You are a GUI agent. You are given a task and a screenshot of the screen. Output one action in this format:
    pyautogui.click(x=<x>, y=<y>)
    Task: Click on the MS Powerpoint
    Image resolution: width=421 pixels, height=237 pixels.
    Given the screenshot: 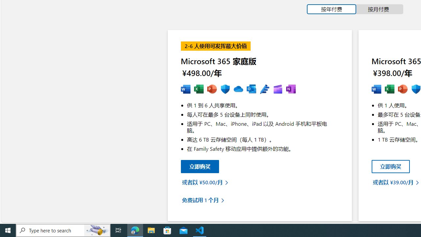 What is the action you would take?
    pyautogui.click(x=212, y=90)
    